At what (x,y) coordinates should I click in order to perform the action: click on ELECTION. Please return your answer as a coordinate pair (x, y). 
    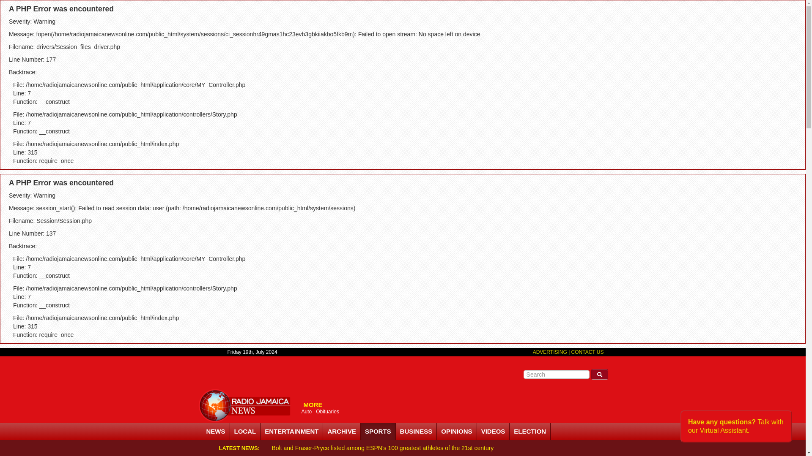
    Looking at the image, I should click on (530, 432).